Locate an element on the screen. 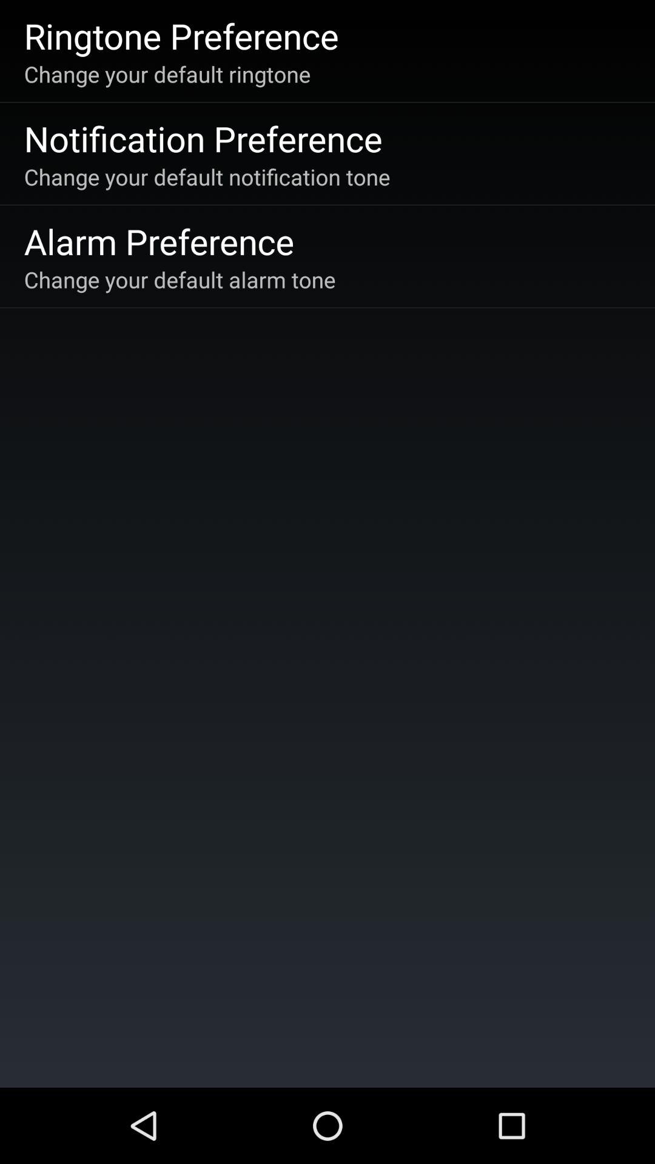 This screenshot has width=655, height=1164. choose ringtone preference item is located at coordinates (181, 35).